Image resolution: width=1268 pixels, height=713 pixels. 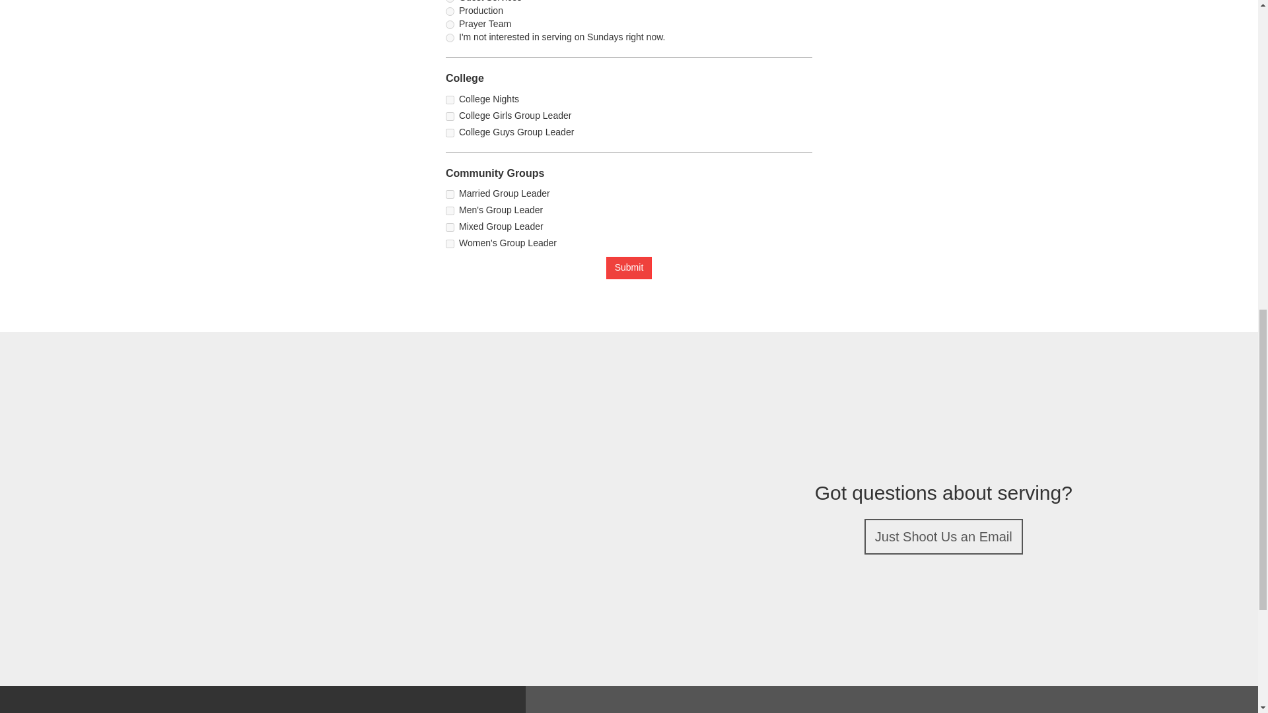 What do you see at coordinates (450, 133) in the screenshot?
I see `3` at bounding box center [450, 133].